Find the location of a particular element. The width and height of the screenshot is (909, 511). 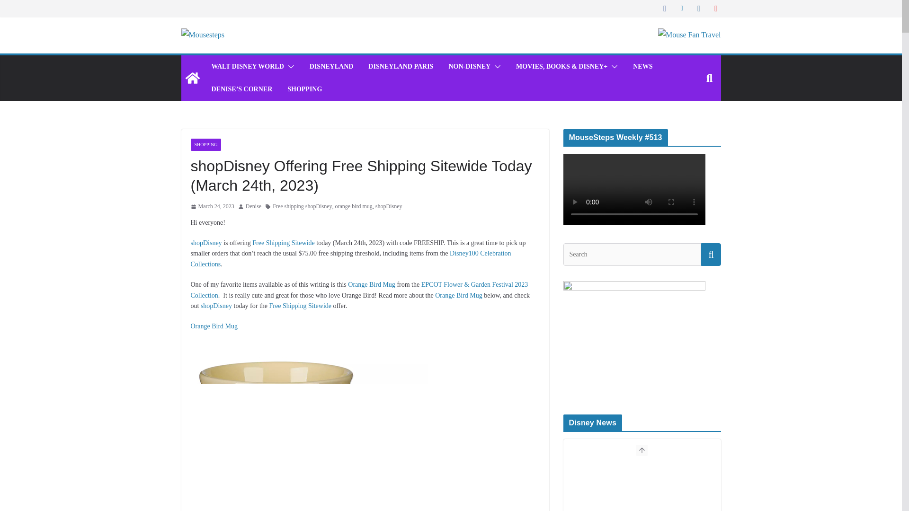

Denise is located at coordinates (253, 206).